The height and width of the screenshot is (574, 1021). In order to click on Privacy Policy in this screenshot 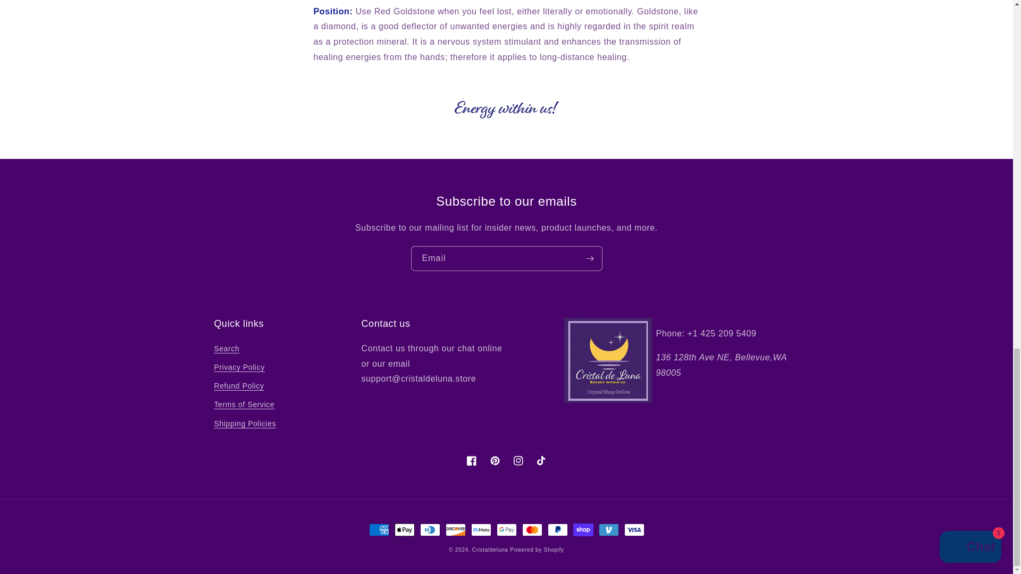, I will do `click(239, 367)`.